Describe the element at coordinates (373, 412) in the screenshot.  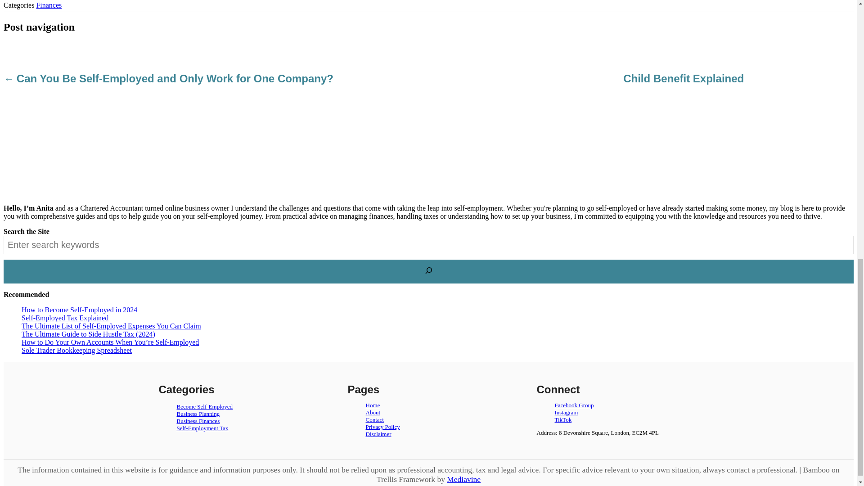
I see `About` at that location.